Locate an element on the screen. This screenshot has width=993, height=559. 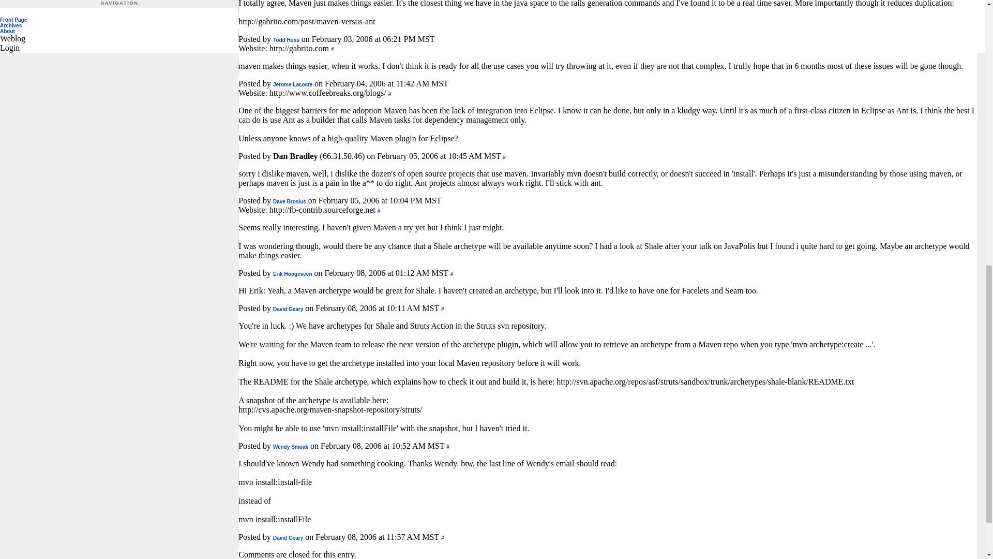
194.247.106.2 is located at coordinates (293, 273).